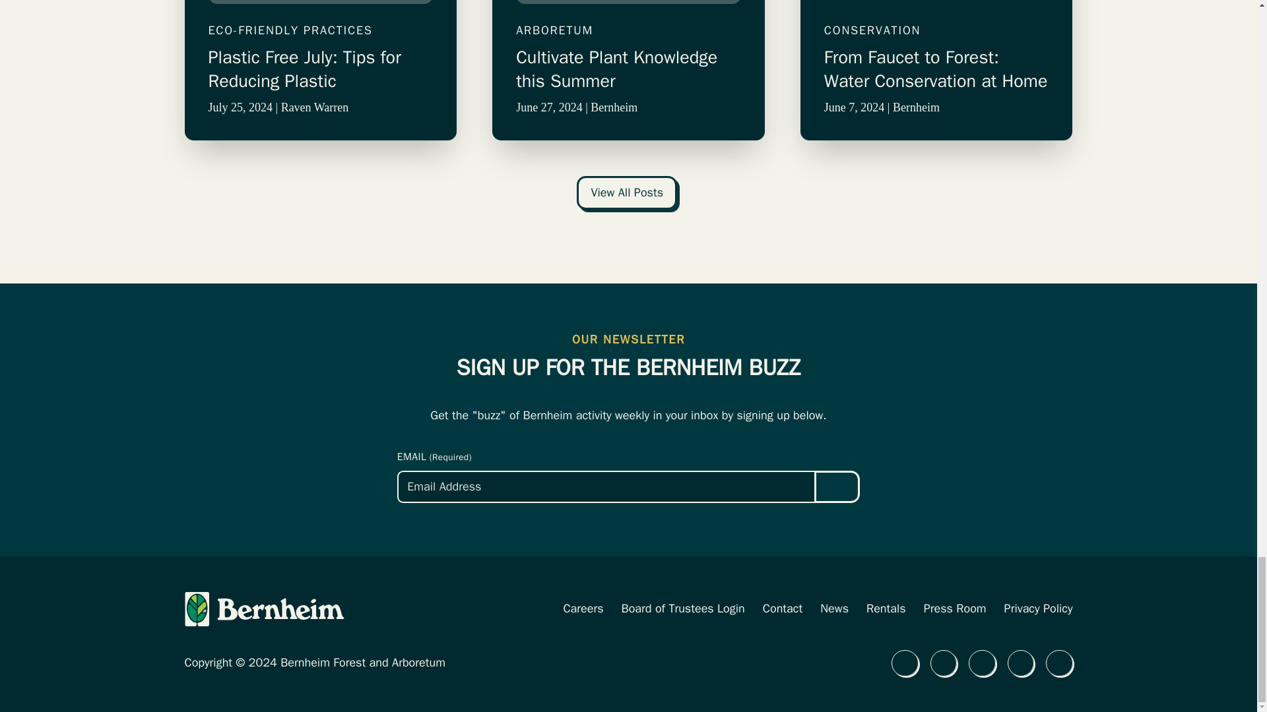  What do you see at coordinates (315, 107) in the screenshot?
I see `Raven Warren` at bounding box center [315, 107].